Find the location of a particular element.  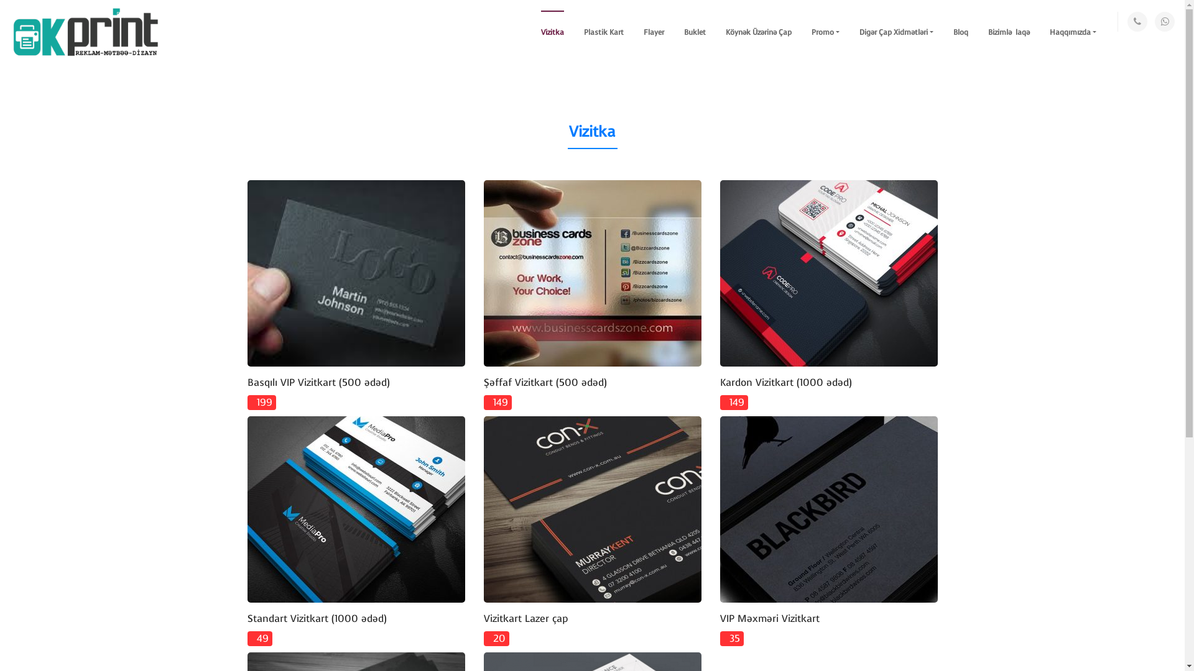

Flayer is located at coordinates (654, 32).